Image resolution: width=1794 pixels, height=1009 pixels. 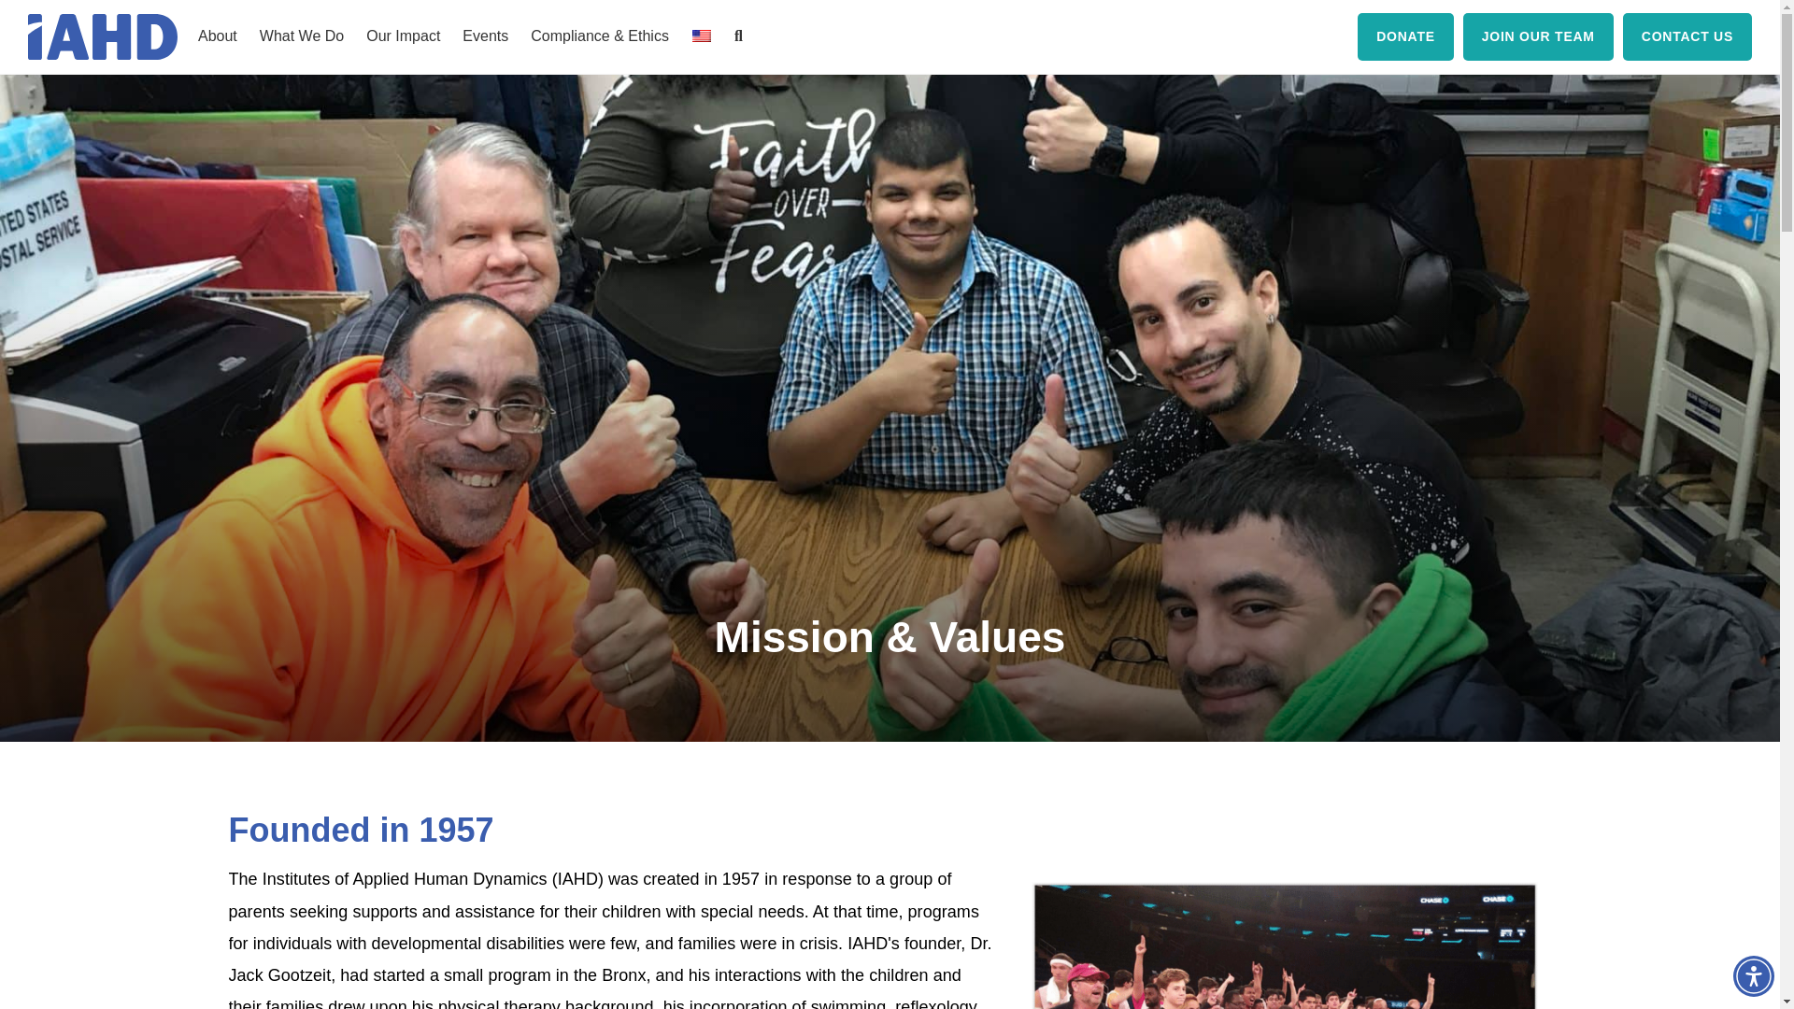 I want to click on English, so click(x=701, y=36).